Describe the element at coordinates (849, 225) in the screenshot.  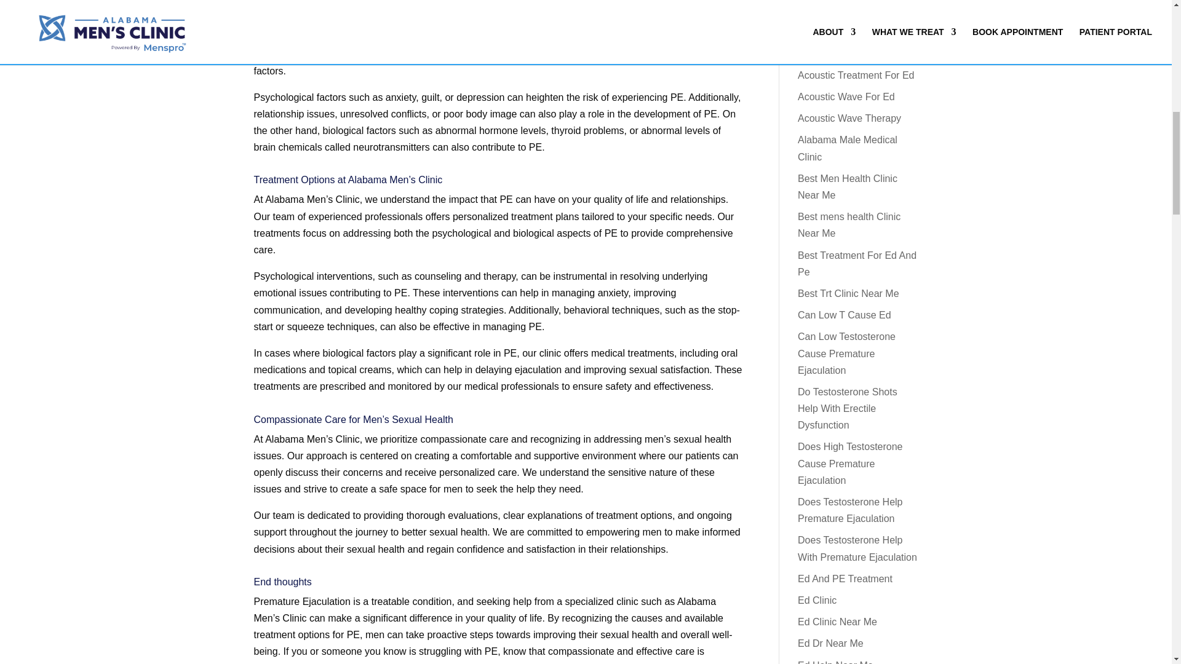
I see `Best mens health Clinic Near Me` at that location.